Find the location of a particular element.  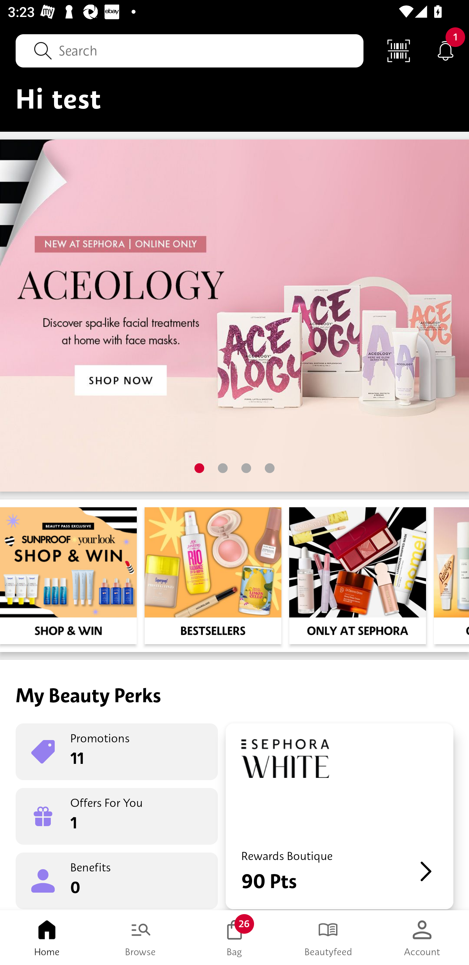

Search is located at coordinates (190, 51).